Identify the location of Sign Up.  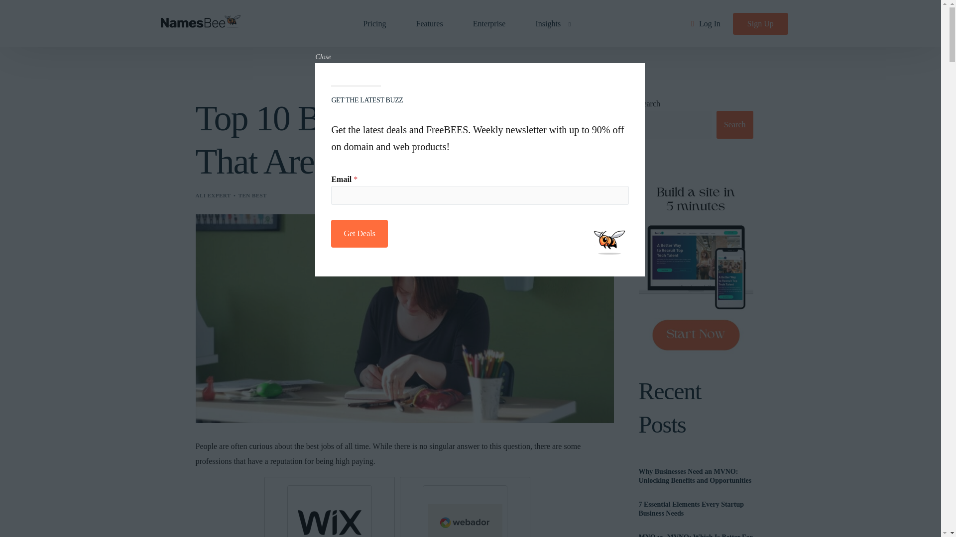
(760, 24).